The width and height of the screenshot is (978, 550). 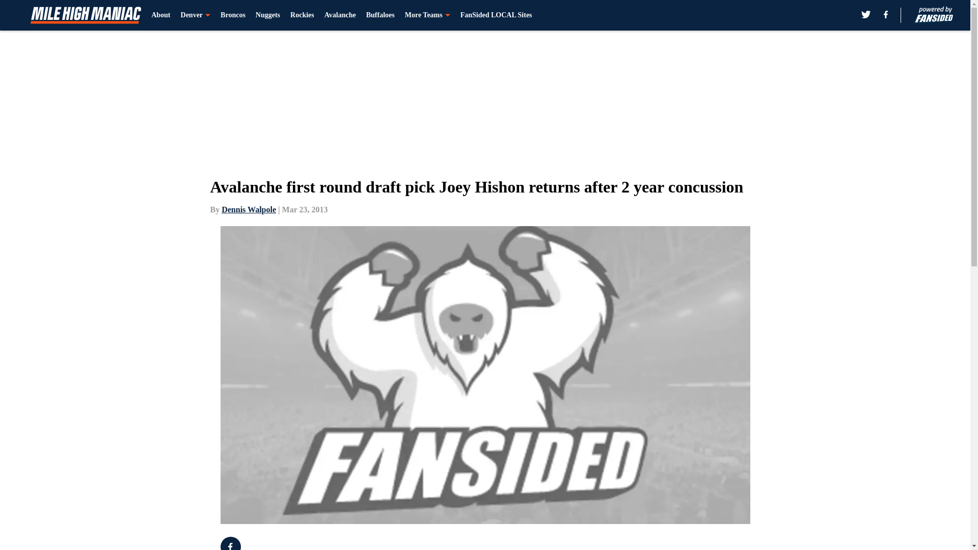 What do you see at coordinates (161, 15) in the screenshot?
I see `About` at bounding box center [161, 15].